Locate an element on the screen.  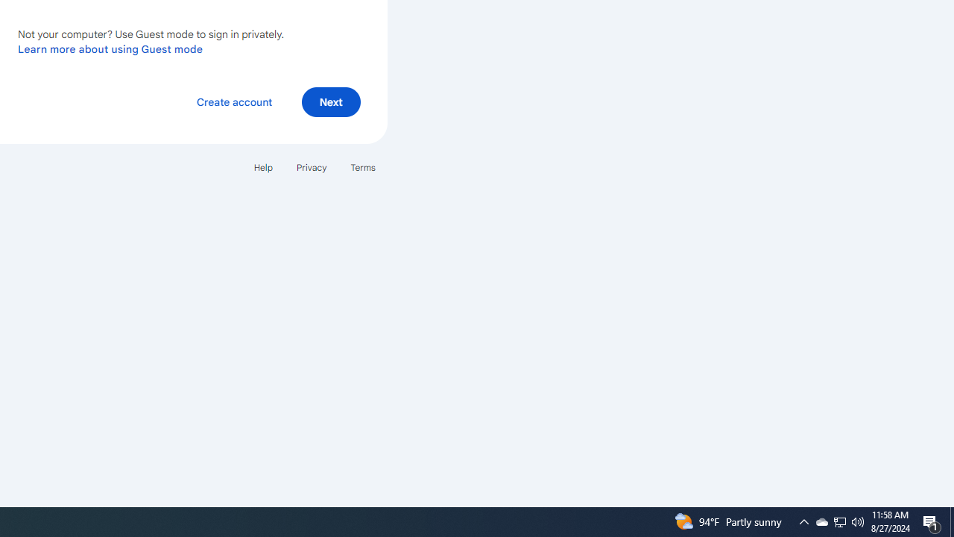
Create account is located at coordinates (234, 101).